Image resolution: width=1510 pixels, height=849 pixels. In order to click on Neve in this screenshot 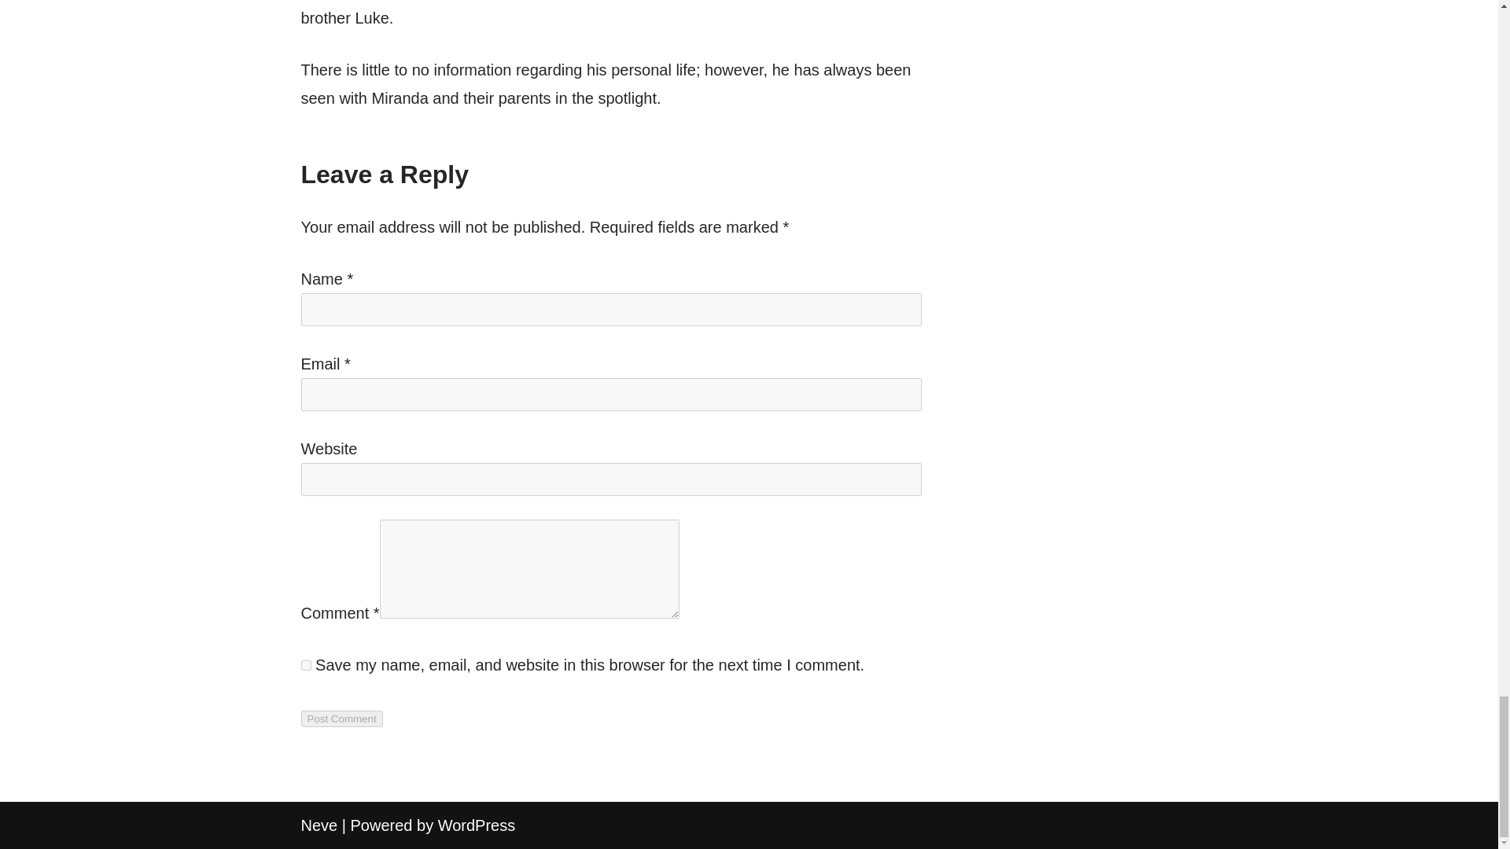, I will do `click(319, 825)`.